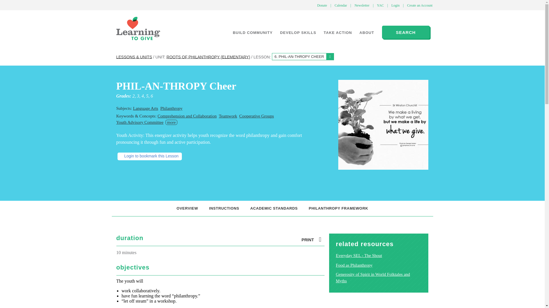  I want to click on Teamwork, so click(228, 116).